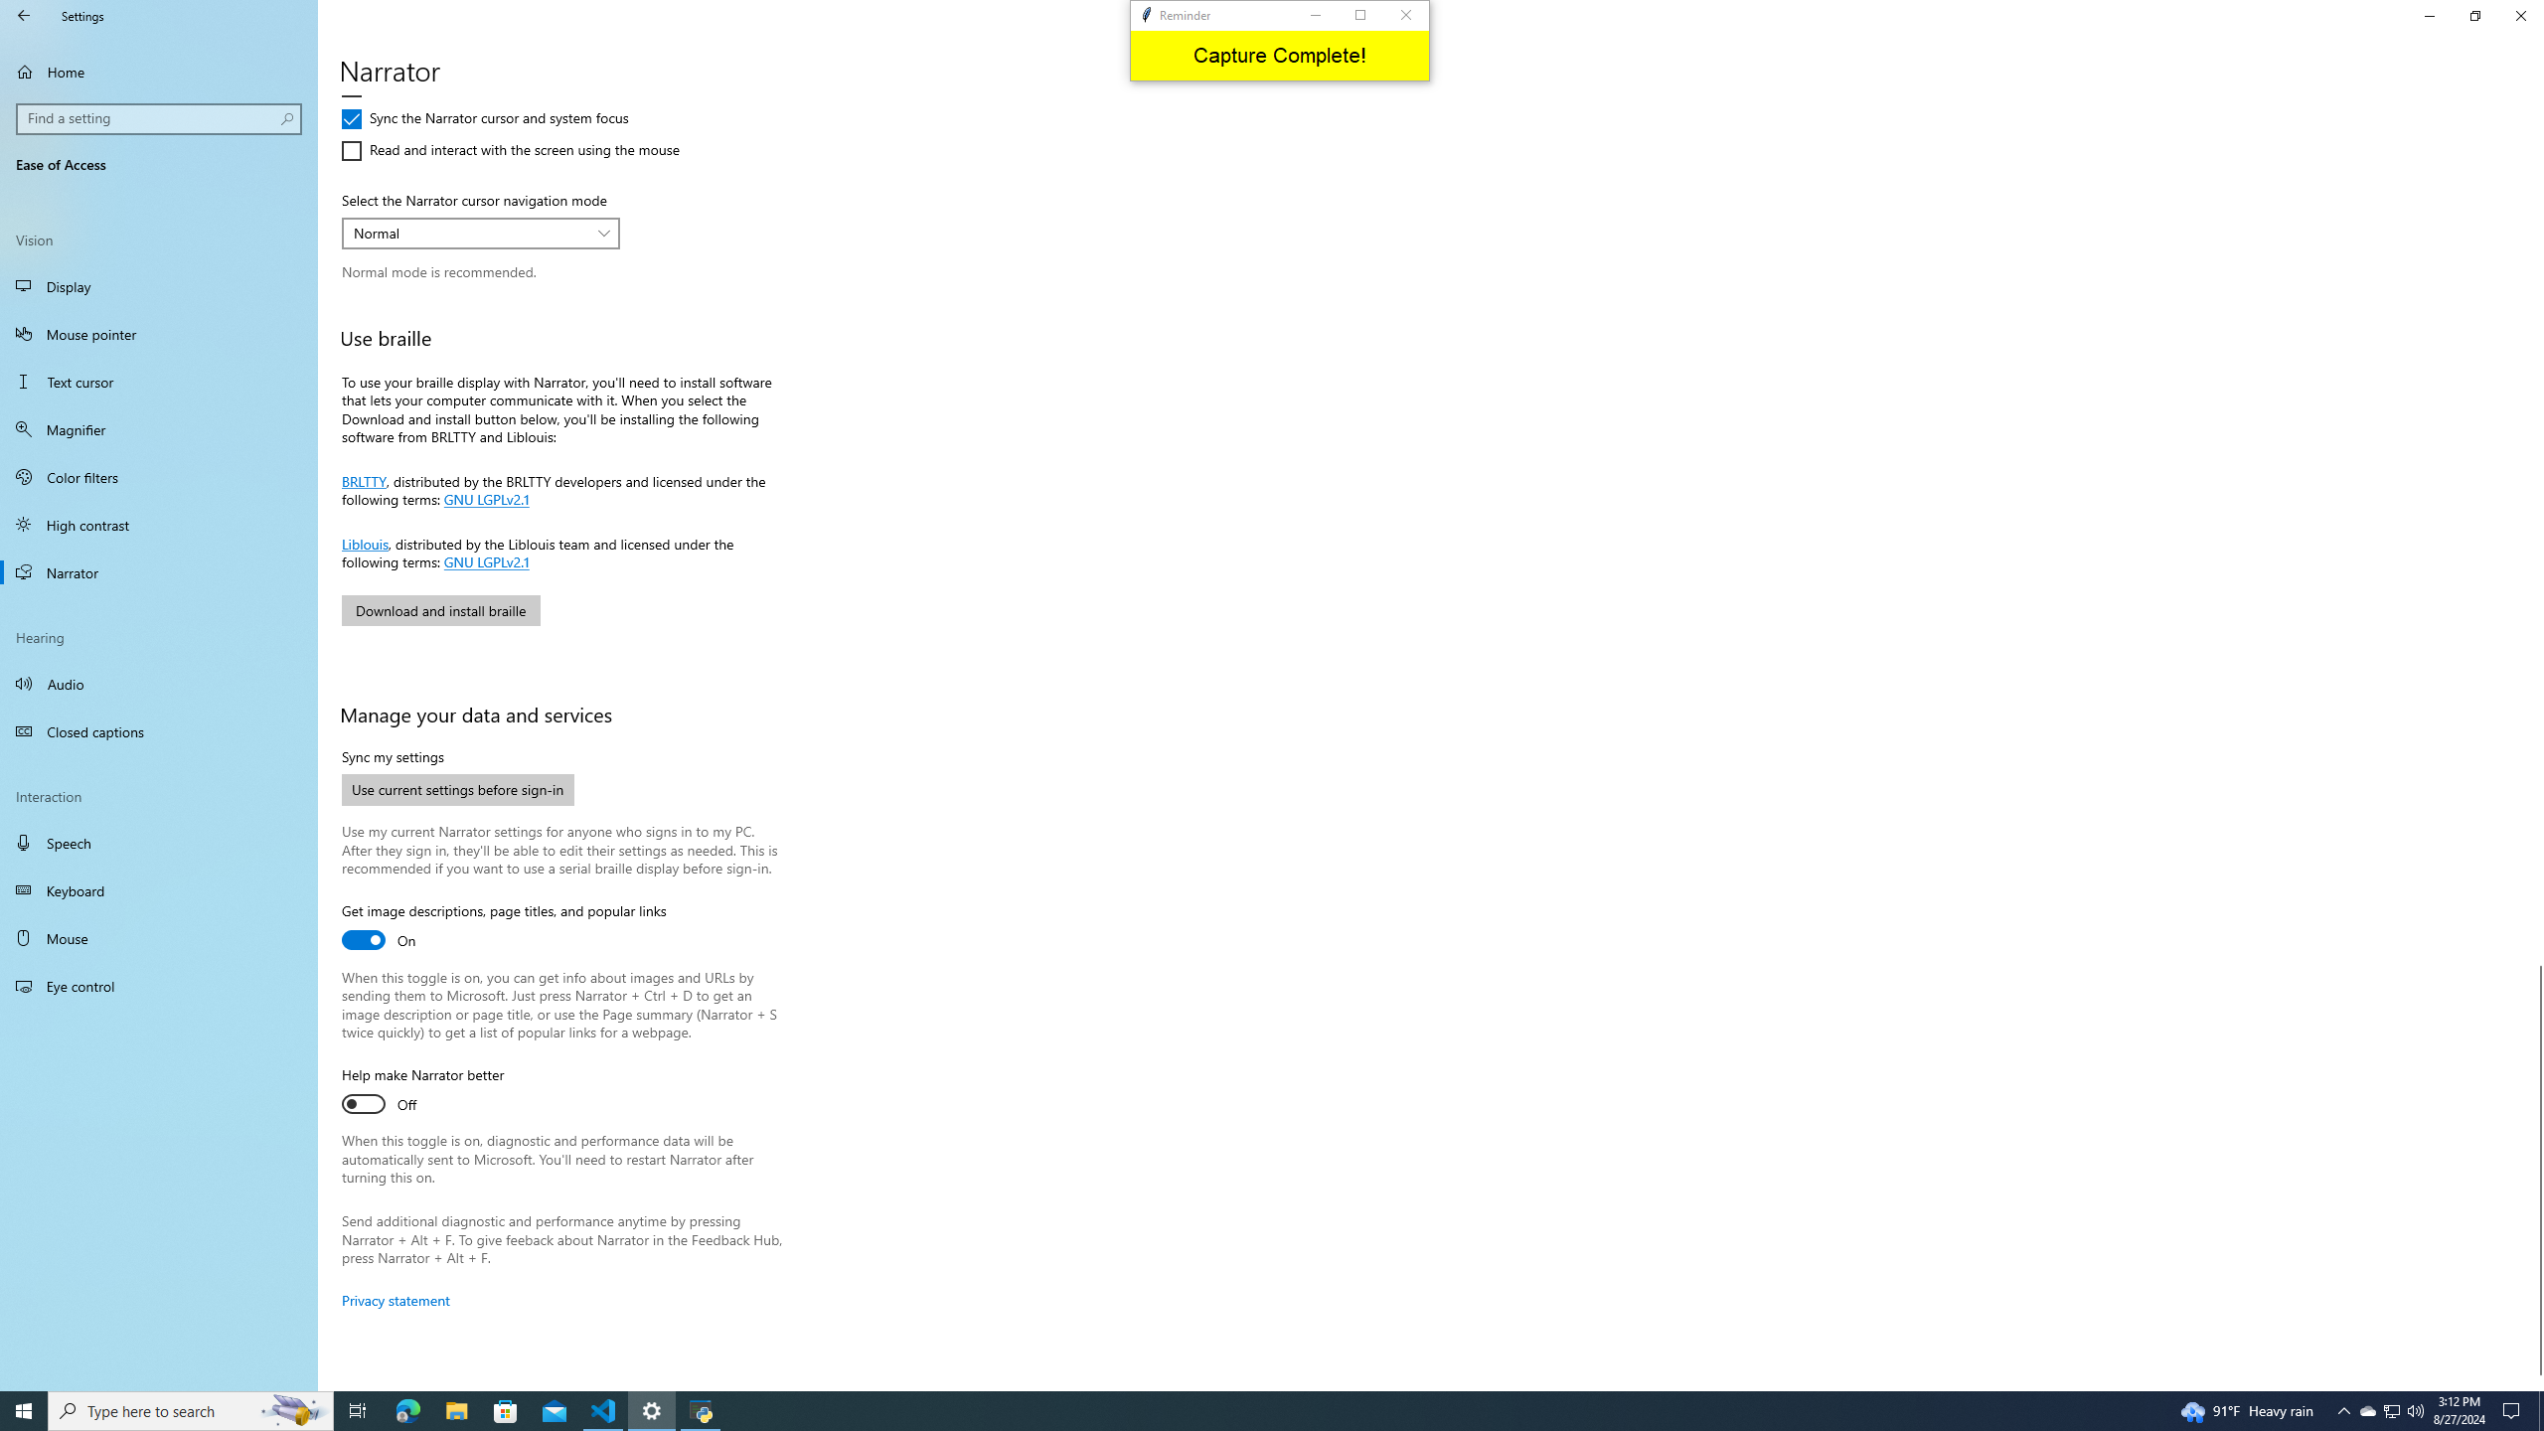 The image size is (2544, 1431). Describe the element at coordinates (2474, 16) in the screenshot. I see `Restore Settings` at that location.